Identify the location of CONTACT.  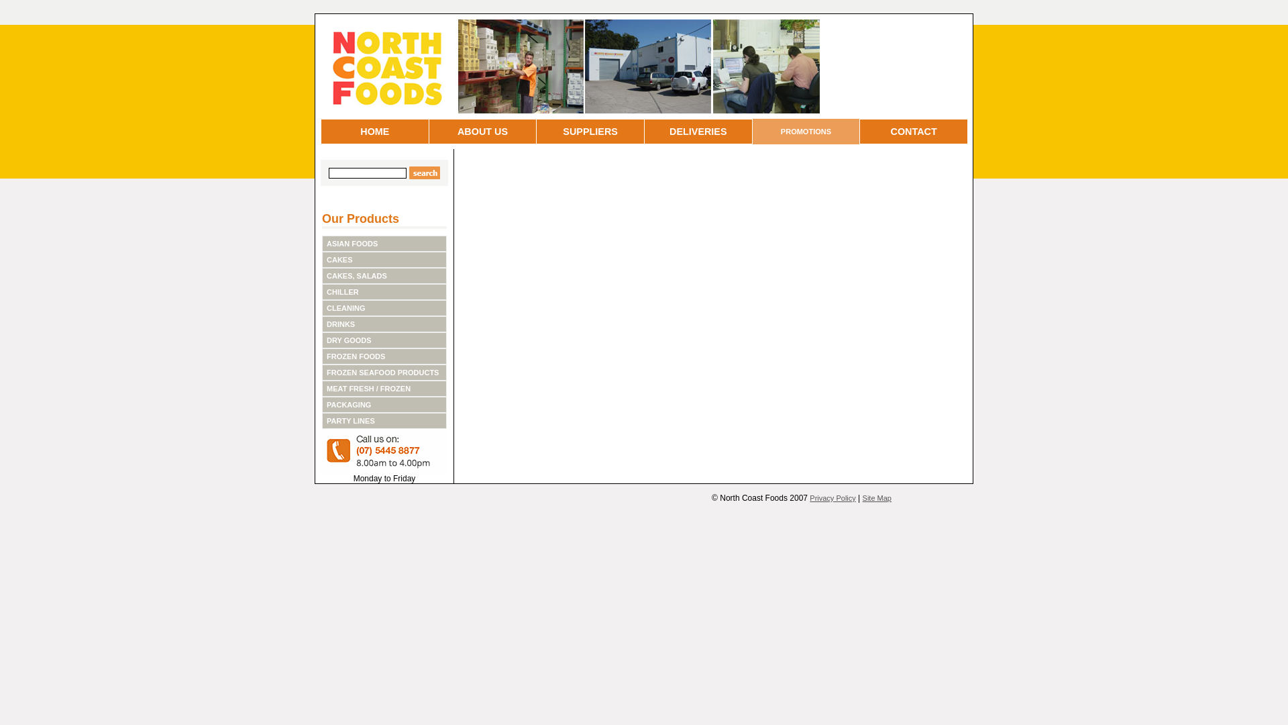
(914, 132).